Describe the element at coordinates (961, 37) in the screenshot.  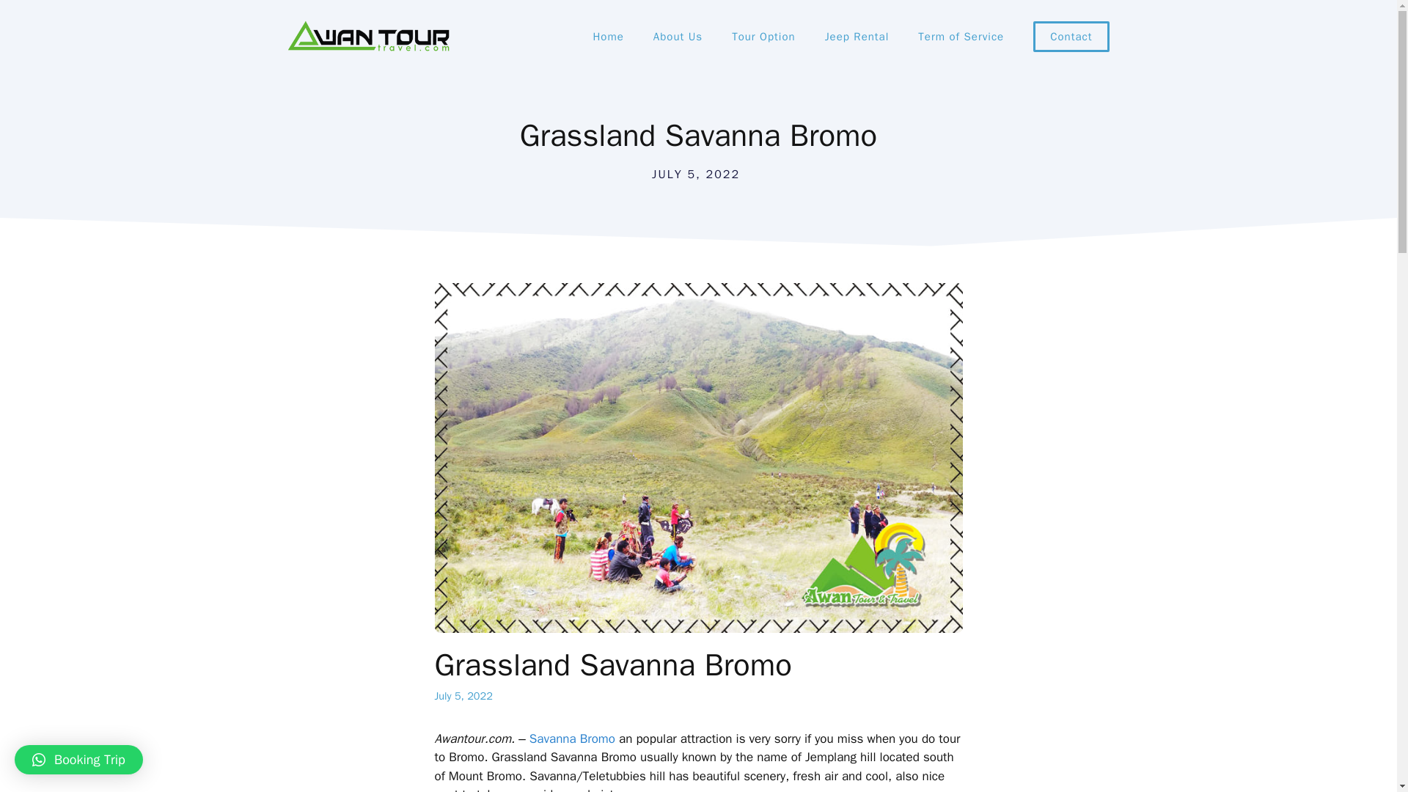
I see `Term of Service` at that location.